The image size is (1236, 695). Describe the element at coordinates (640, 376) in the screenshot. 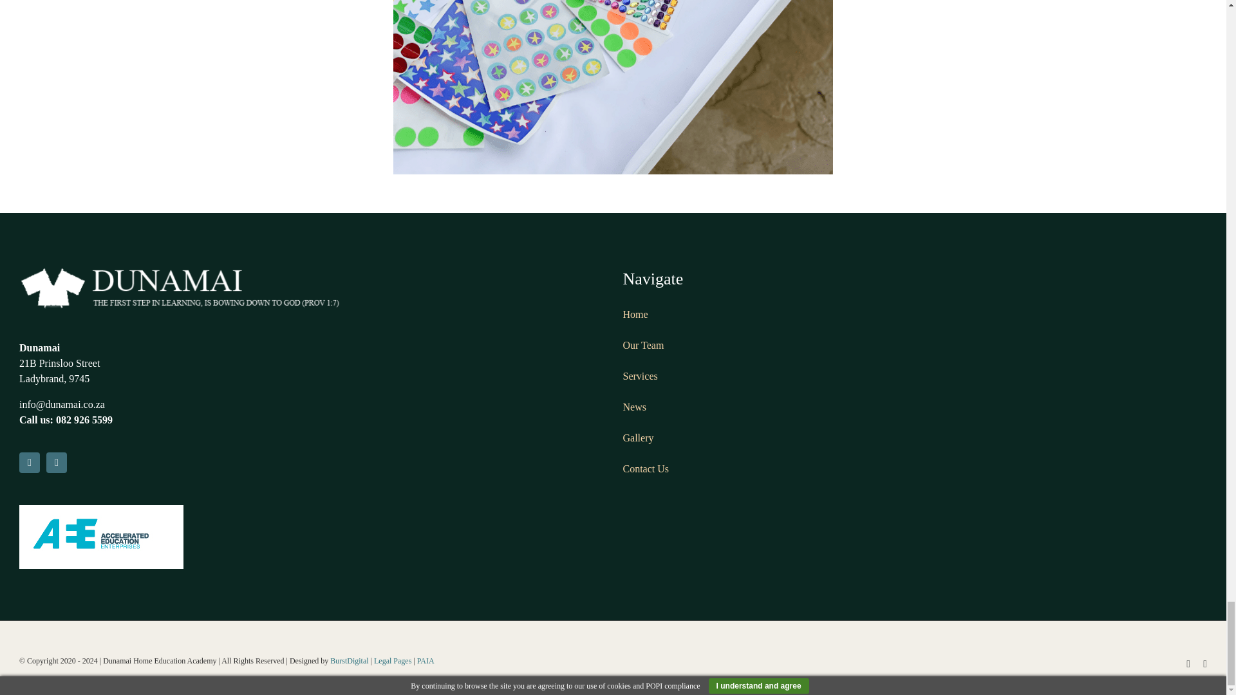

I see `Services` at that location.